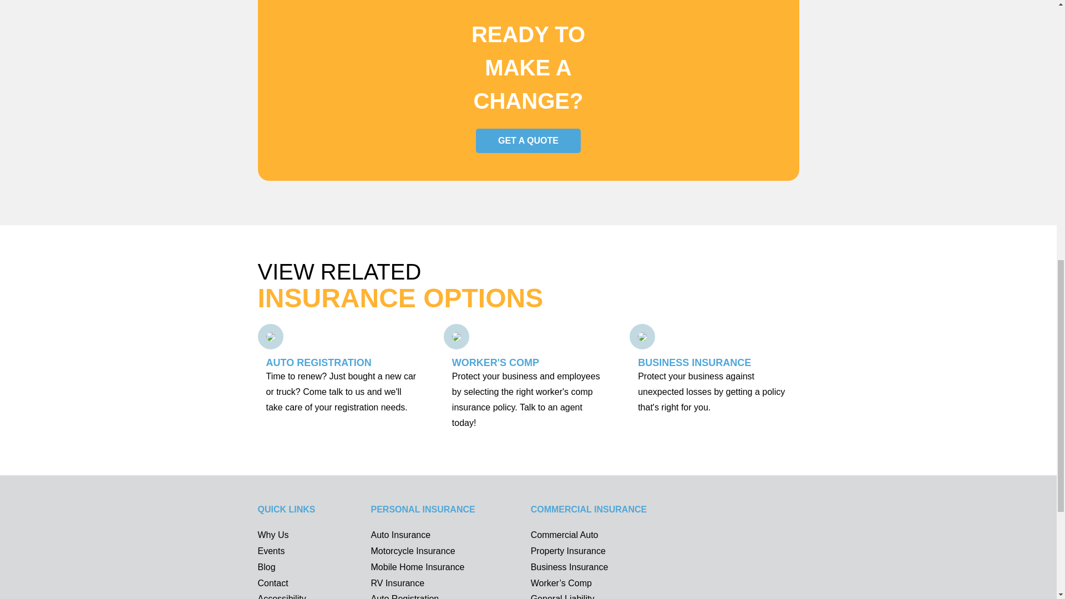 The image size is (1065, 599). I want to click on Why Us, so click(273, 535).